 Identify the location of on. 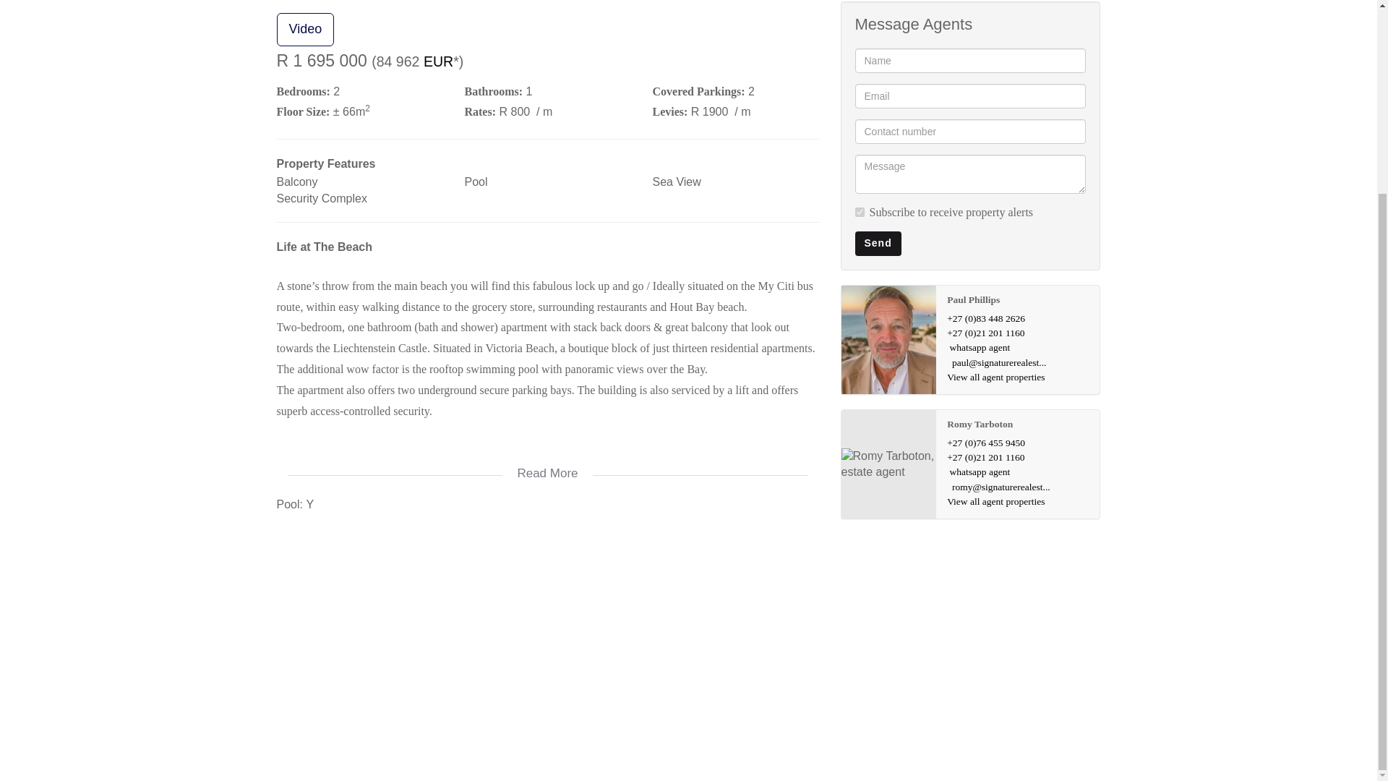
(859, 213).